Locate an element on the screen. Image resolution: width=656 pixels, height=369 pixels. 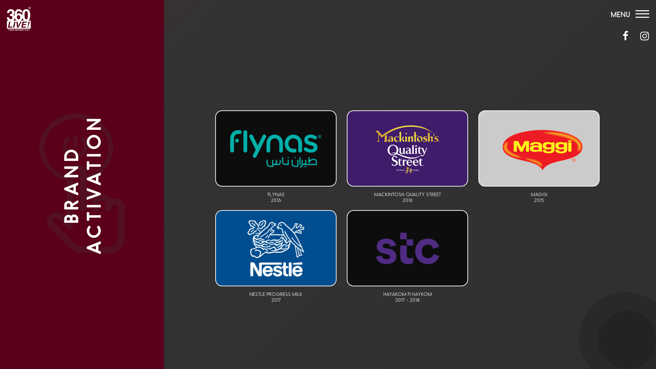
FLYNAS
2016 is located at coordinates (276, 197).